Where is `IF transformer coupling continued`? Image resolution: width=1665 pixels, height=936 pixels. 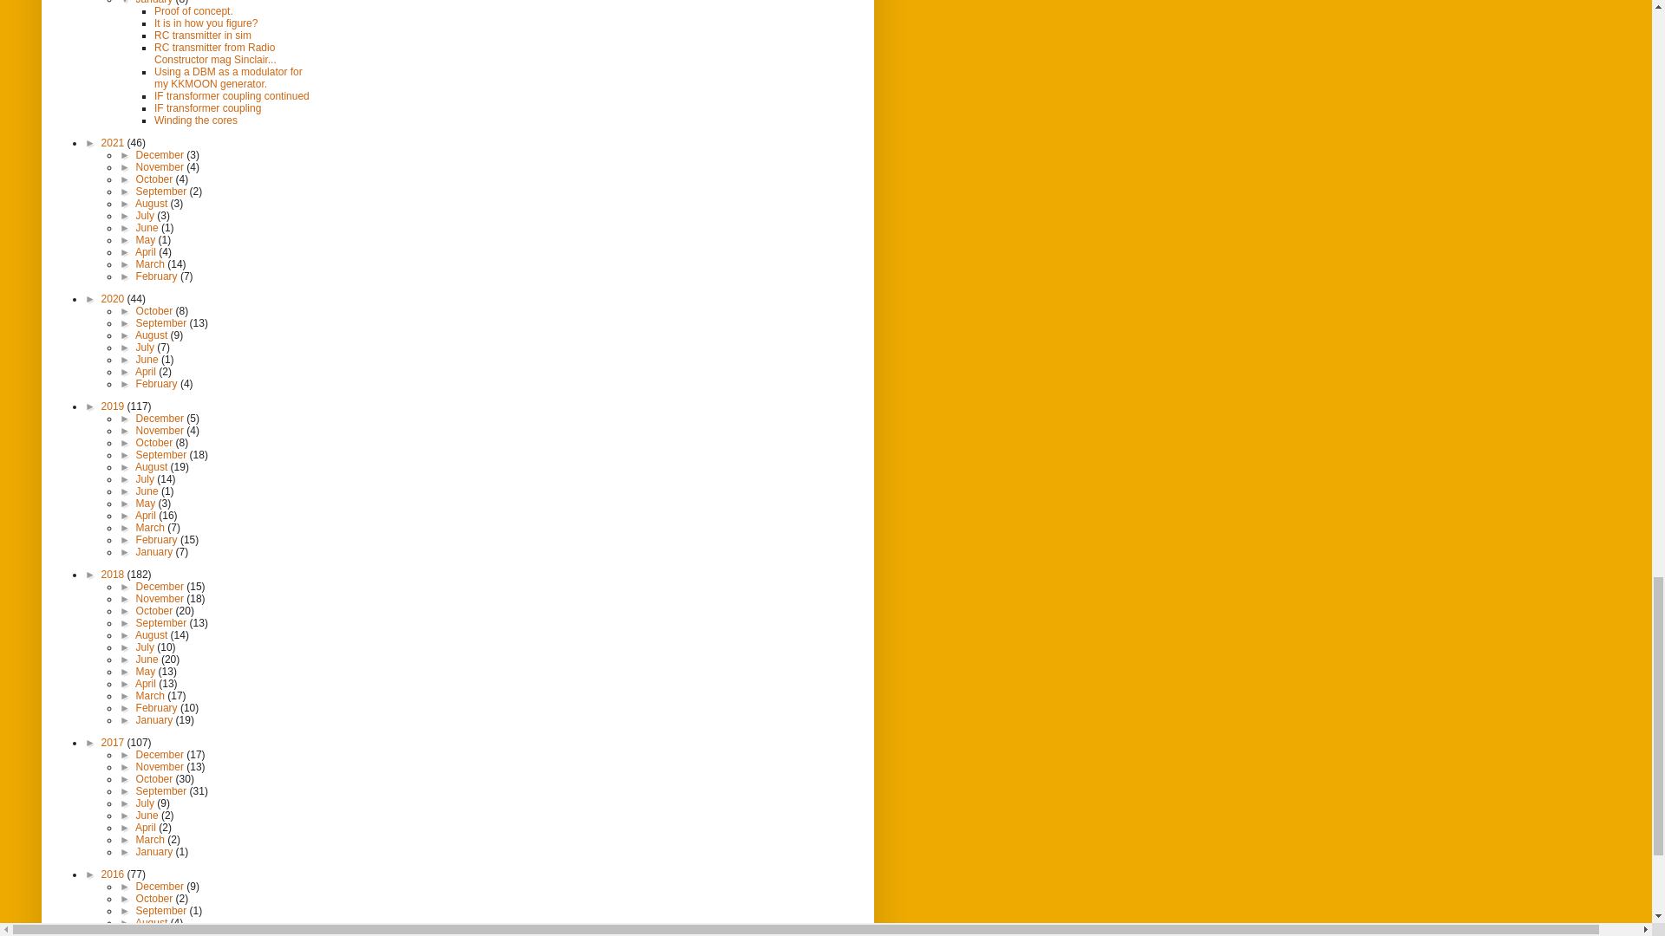 IF transformer coupling continued is located at coordinates (232, 95).